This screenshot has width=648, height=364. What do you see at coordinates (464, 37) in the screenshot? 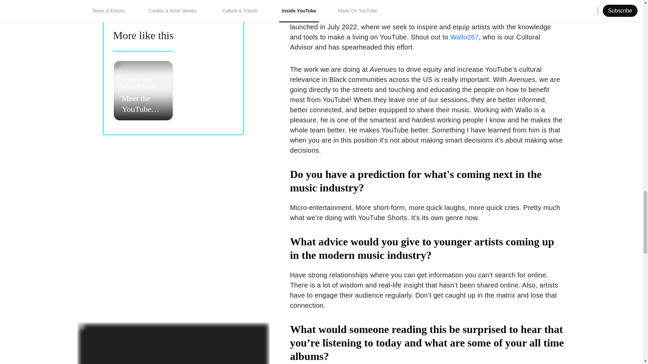
I see `Wallo267` at bounding box center [464, 37].